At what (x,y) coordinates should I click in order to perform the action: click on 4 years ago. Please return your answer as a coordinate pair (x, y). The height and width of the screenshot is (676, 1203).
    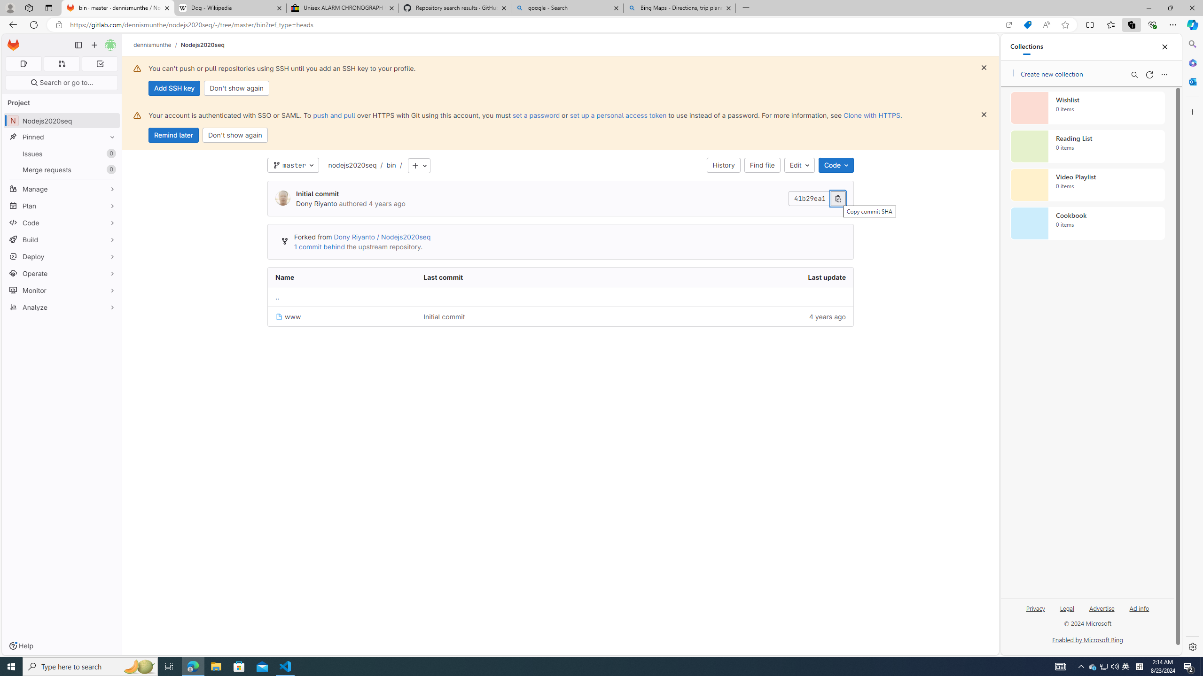
    Looking at the image, I should click on (737, 316).